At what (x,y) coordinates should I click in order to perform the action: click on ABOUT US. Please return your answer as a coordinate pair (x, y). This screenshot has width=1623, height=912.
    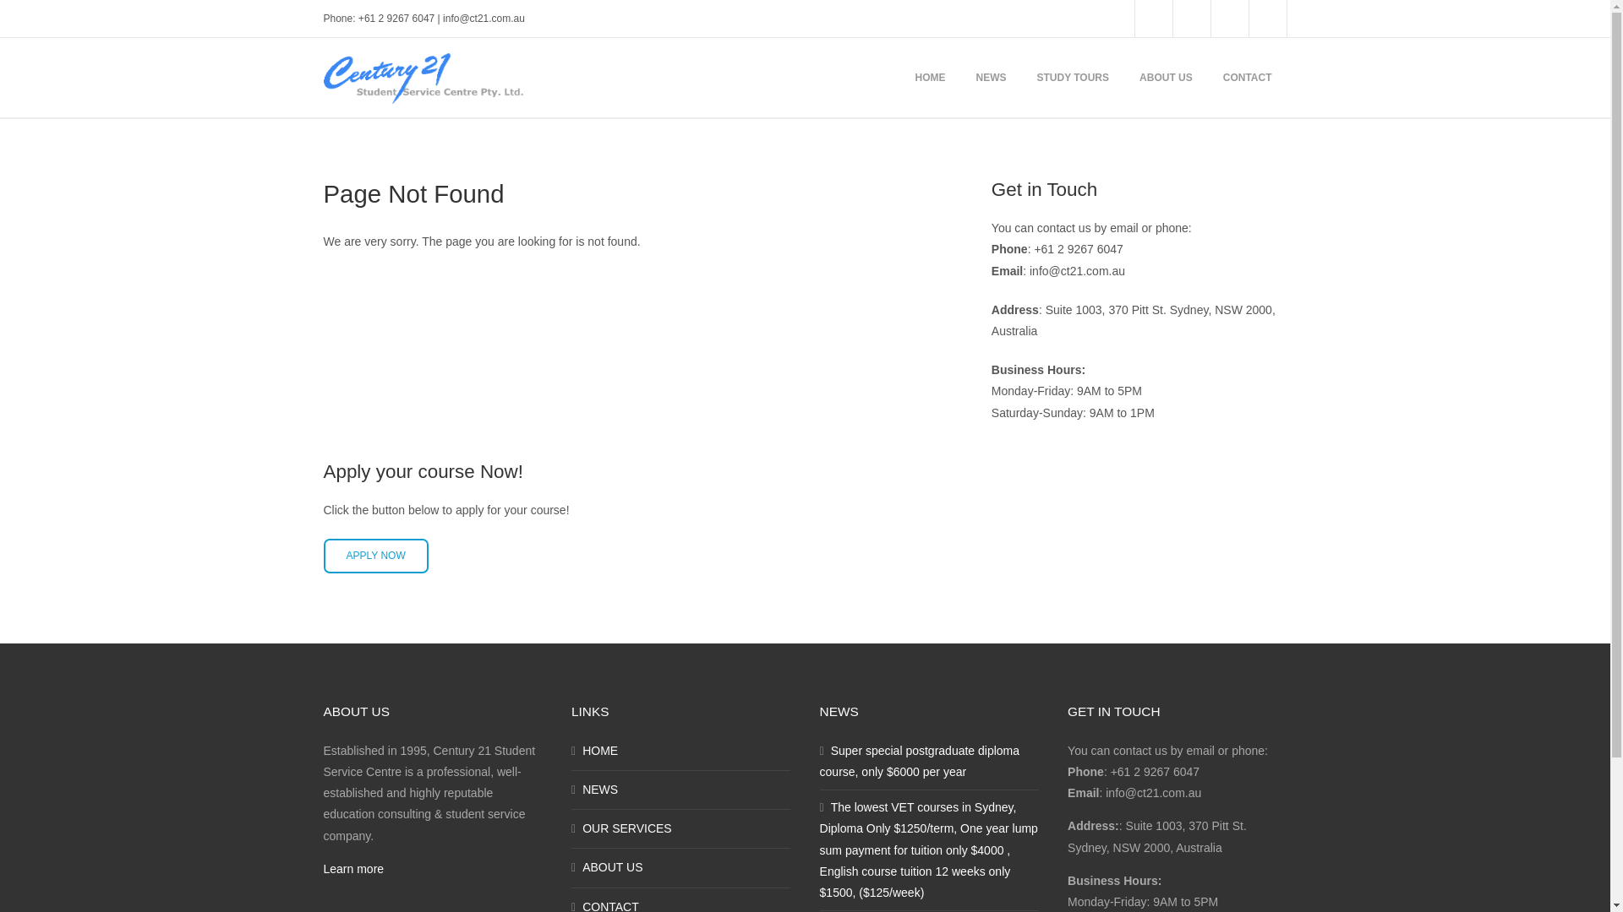
    Looking at the image, I should click on (681, 868).